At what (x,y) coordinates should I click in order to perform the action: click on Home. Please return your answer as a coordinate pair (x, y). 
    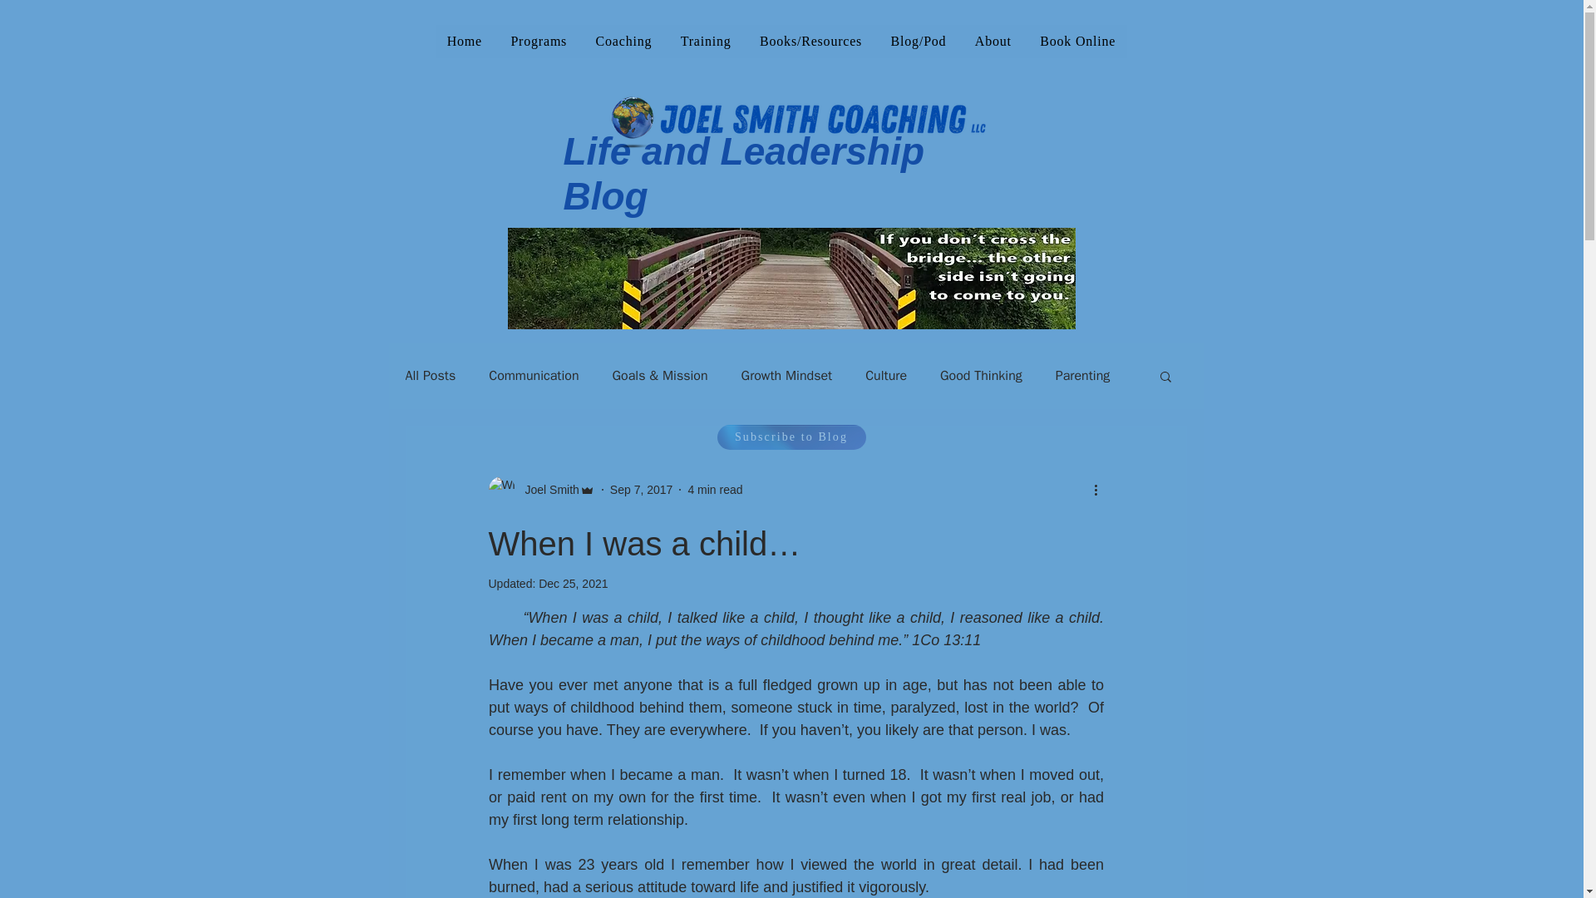
    Looking at the image, I should click on (464, 42).